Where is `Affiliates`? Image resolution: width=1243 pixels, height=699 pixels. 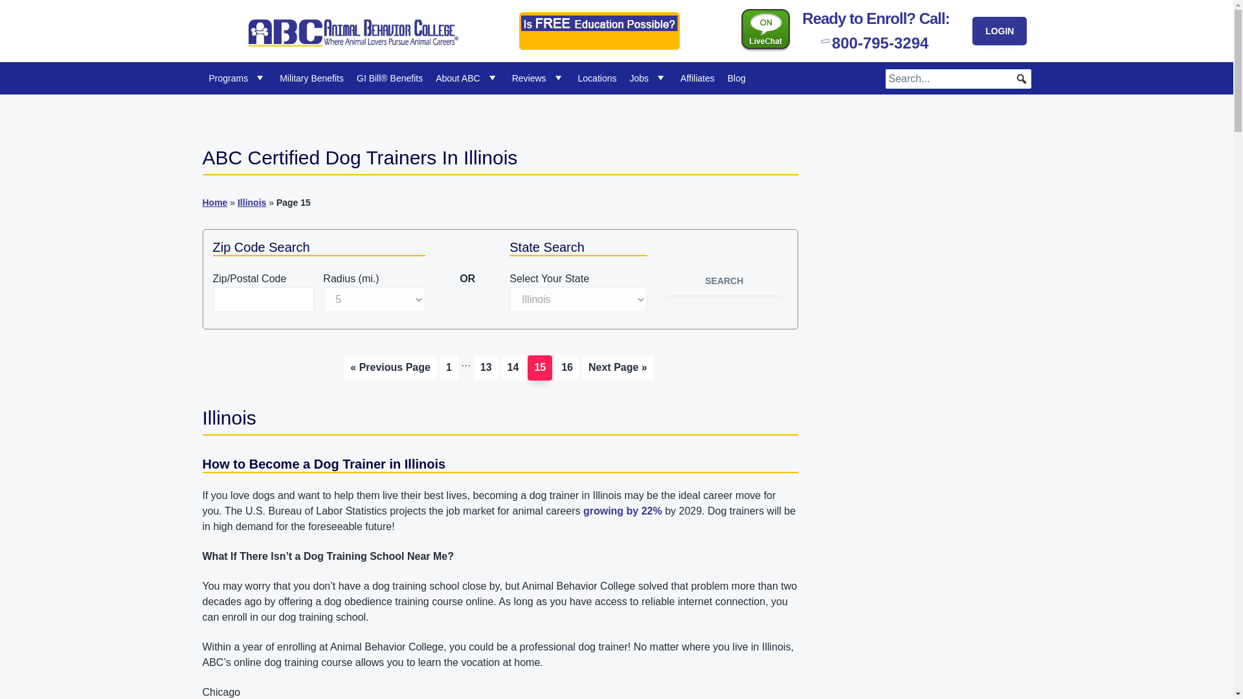
Affiliates is located at coordinates (697, 78).